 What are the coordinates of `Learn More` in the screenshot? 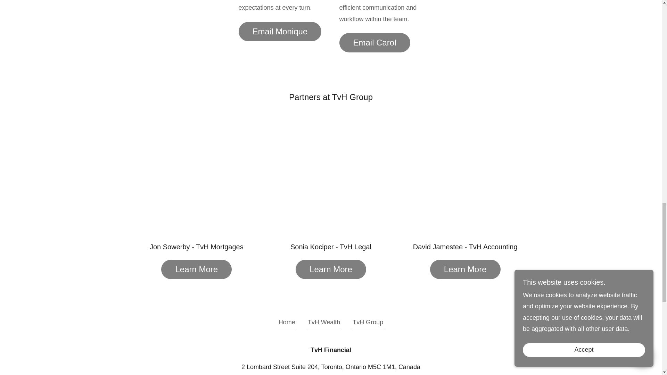 It's located at (331, 269).